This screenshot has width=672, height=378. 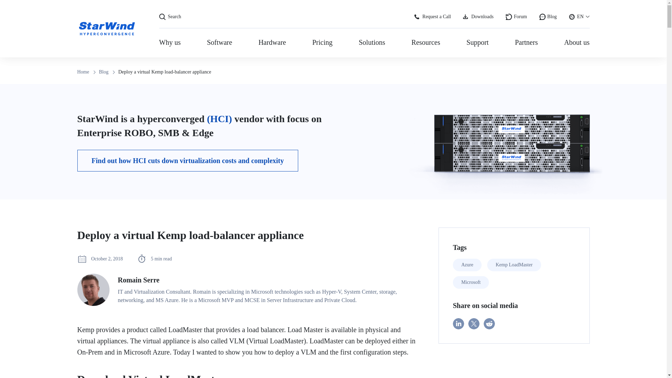 I want to click on Blog, so click(x=548, y=14).